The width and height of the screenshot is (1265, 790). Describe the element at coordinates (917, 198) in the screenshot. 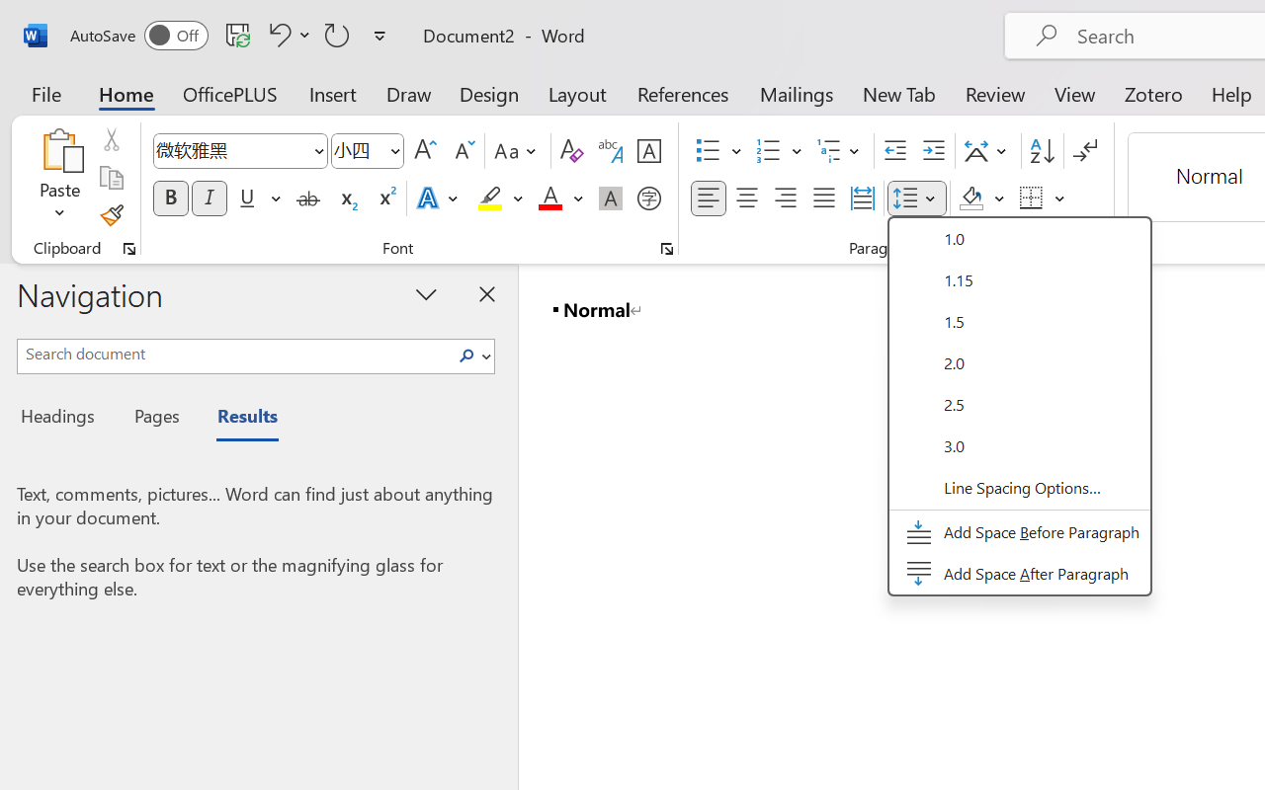

I see `Line and Paragraph Spacing` at that location.